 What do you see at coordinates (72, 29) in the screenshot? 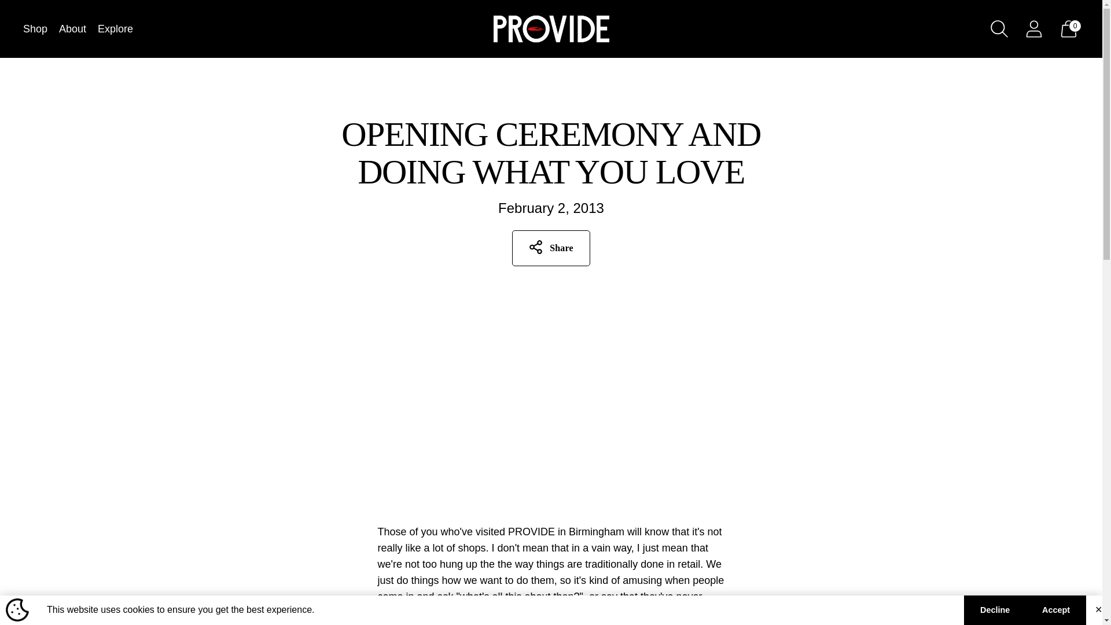
I see `About` at bounding box center [72, 29].